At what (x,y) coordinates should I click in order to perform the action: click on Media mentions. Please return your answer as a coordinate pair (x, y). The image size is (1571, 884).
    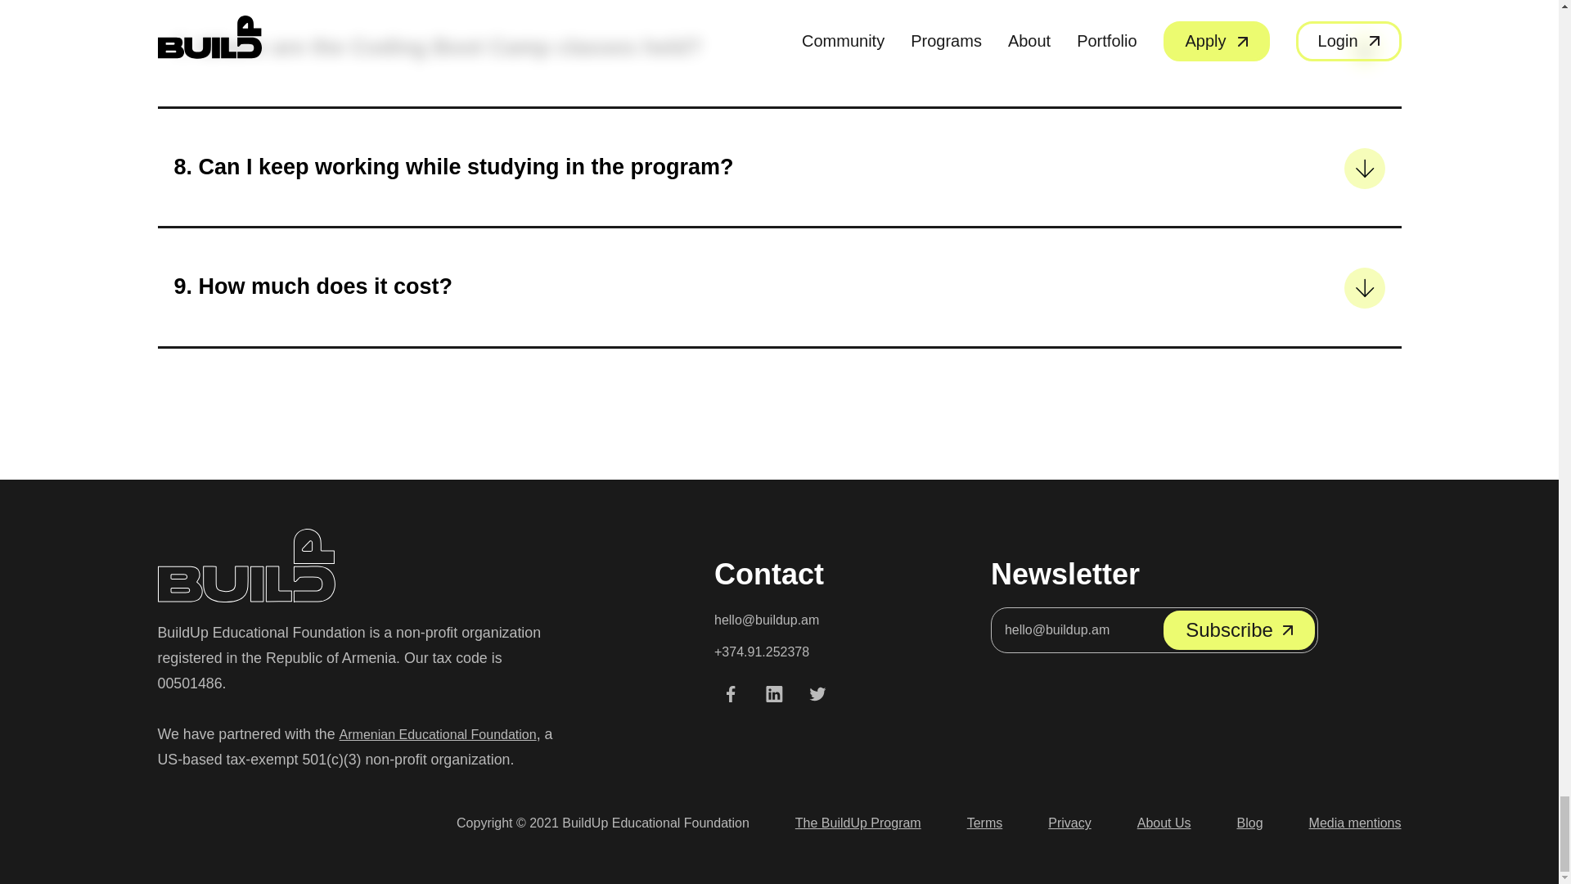
    Looking at the image, I should click on (1355, 823).